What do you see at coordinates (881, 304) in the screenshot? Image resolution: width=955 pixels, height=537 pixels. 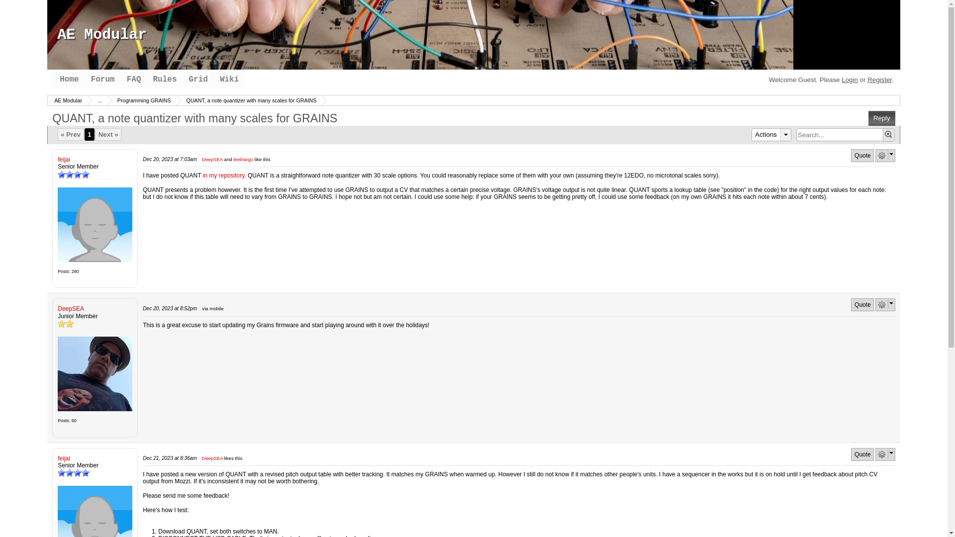 I see `Post Options` at bounding box center [881, 304].